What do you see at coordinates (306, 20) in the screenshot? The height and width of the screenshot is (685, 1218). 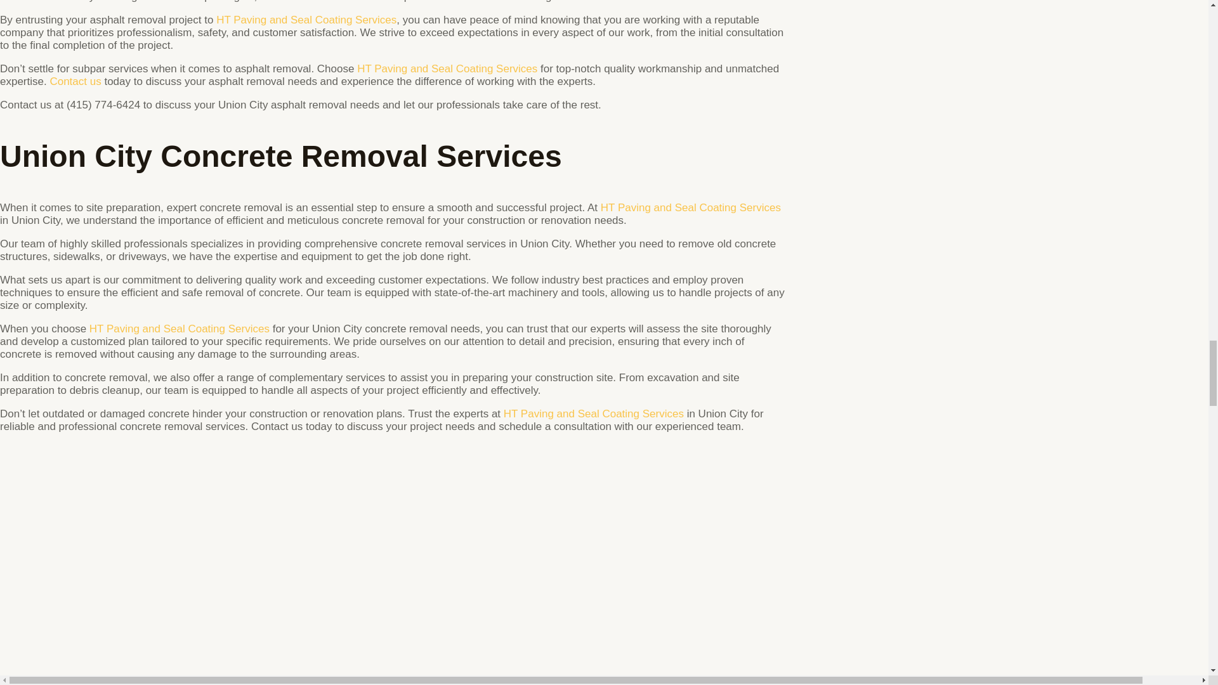 I see `Learn More!` at bounding box center [306, 20].